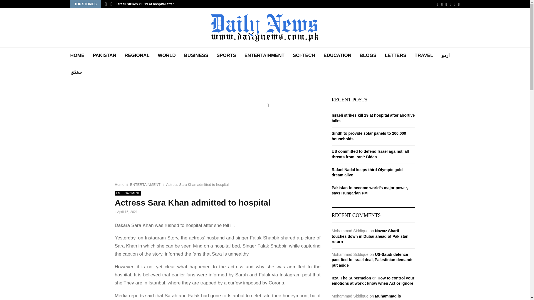 The width and height of the screenshot is (534, 300). Describe the element at coordinates (264, 56) in the screenshot. I see `ENTERTAINMENT` at that location.